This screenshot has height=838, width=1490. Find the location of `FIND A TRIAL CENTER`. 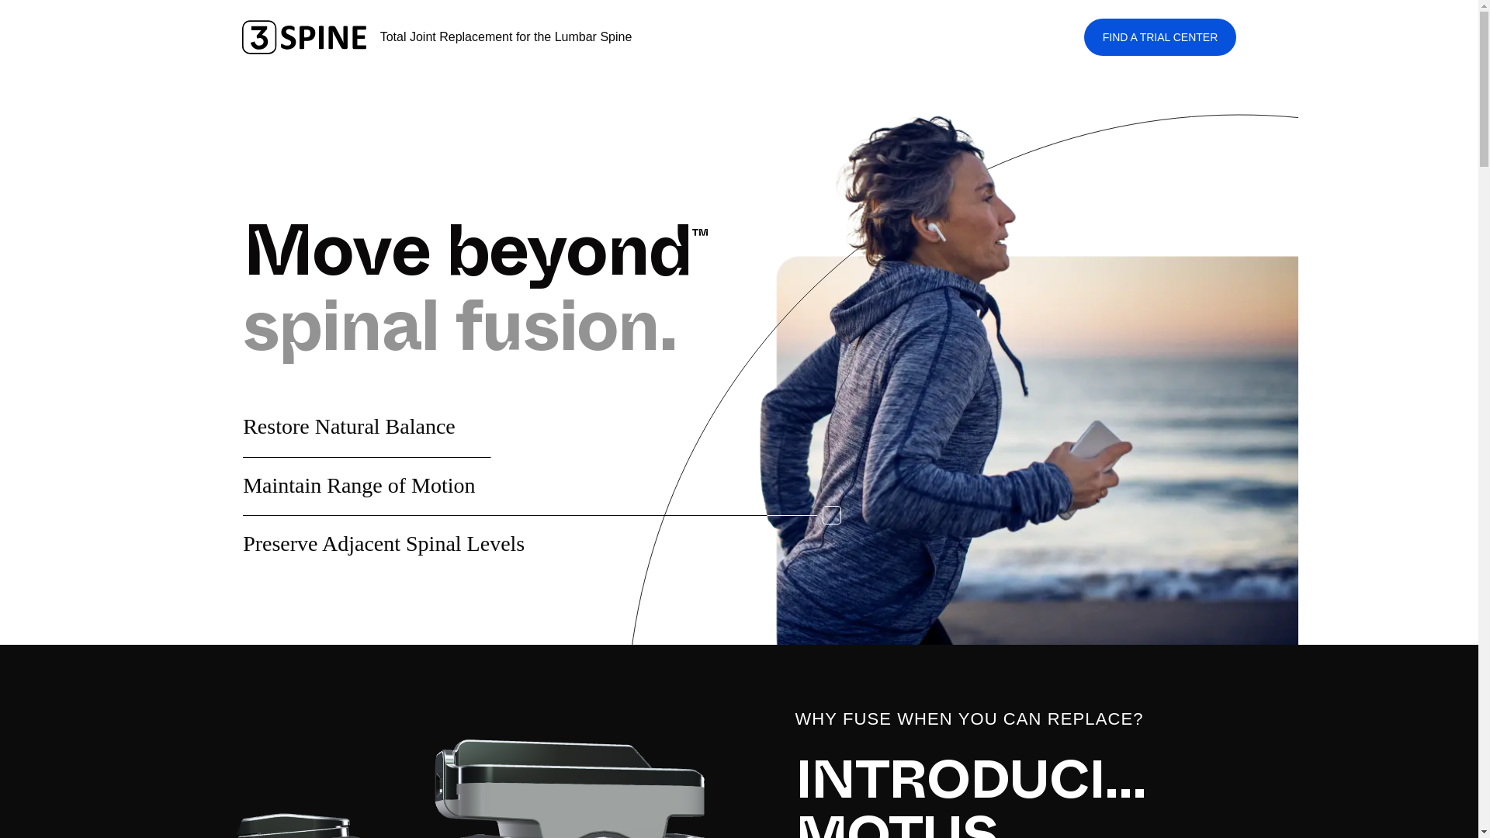

FIND A TRIAL CENTER is located at coordinates (1161, 37).